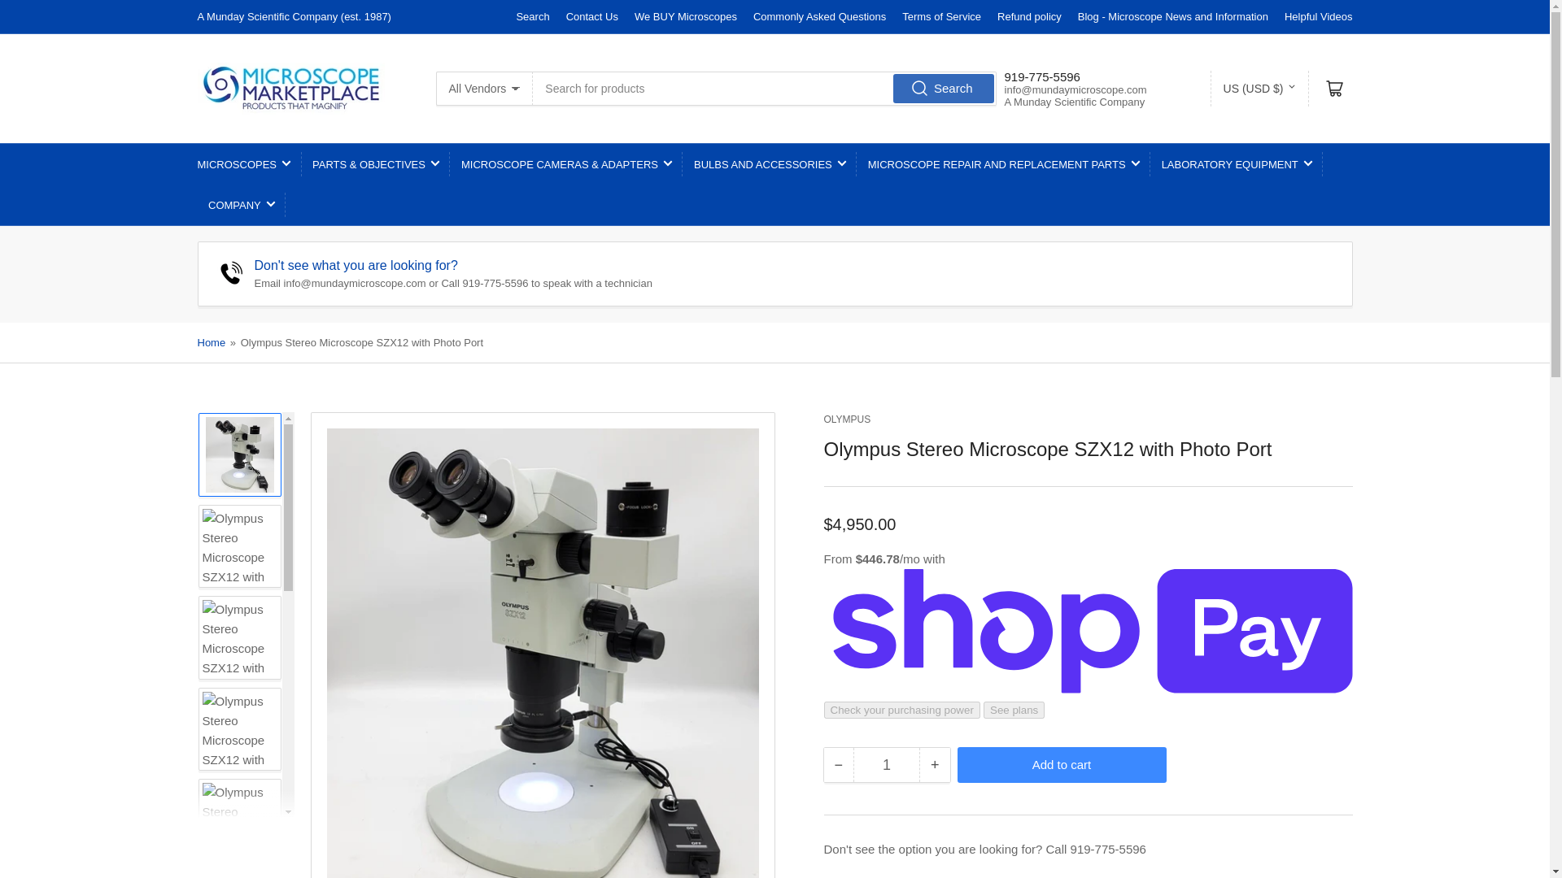  Describe the element at coordinates (818, 16) in the screenshot. I see `Commonly Asked Questions` at that location.